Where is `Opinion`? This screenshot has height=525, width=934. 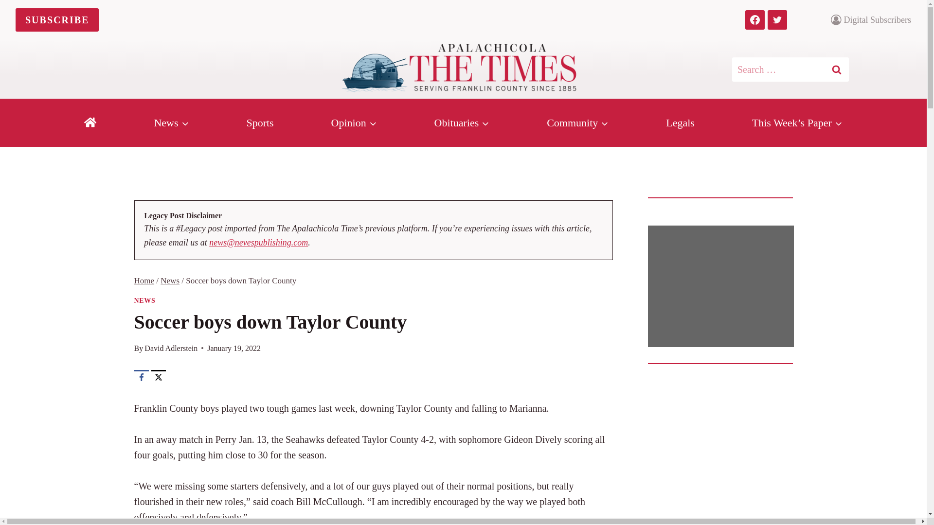 Opinion is located at coordinates (353, 123).